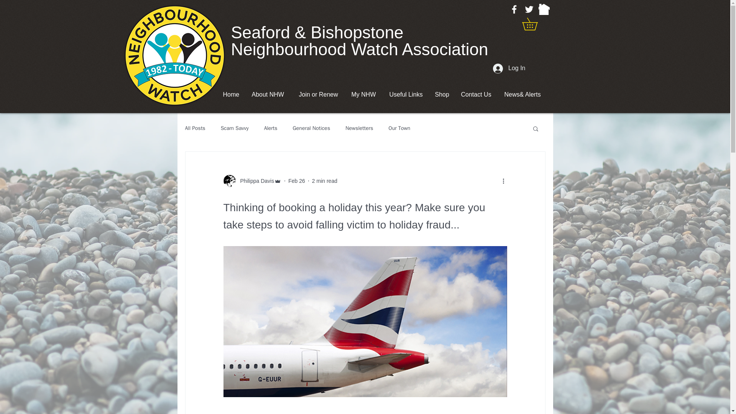 This screenshot has height=414, width=736. I want to click on Alerts, so click(271, 128).